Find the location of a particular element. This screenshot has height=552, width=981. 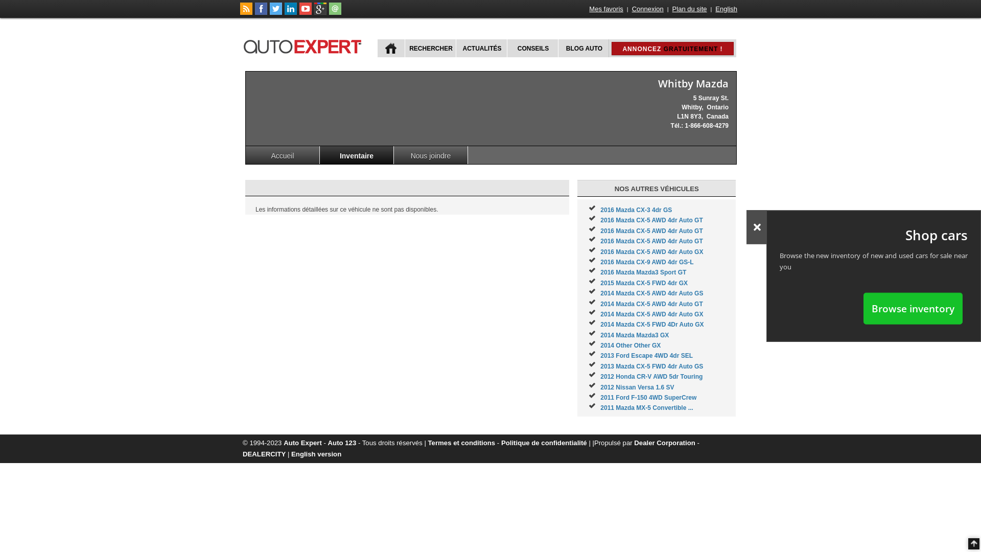

English is located at coordinates (727, 9).